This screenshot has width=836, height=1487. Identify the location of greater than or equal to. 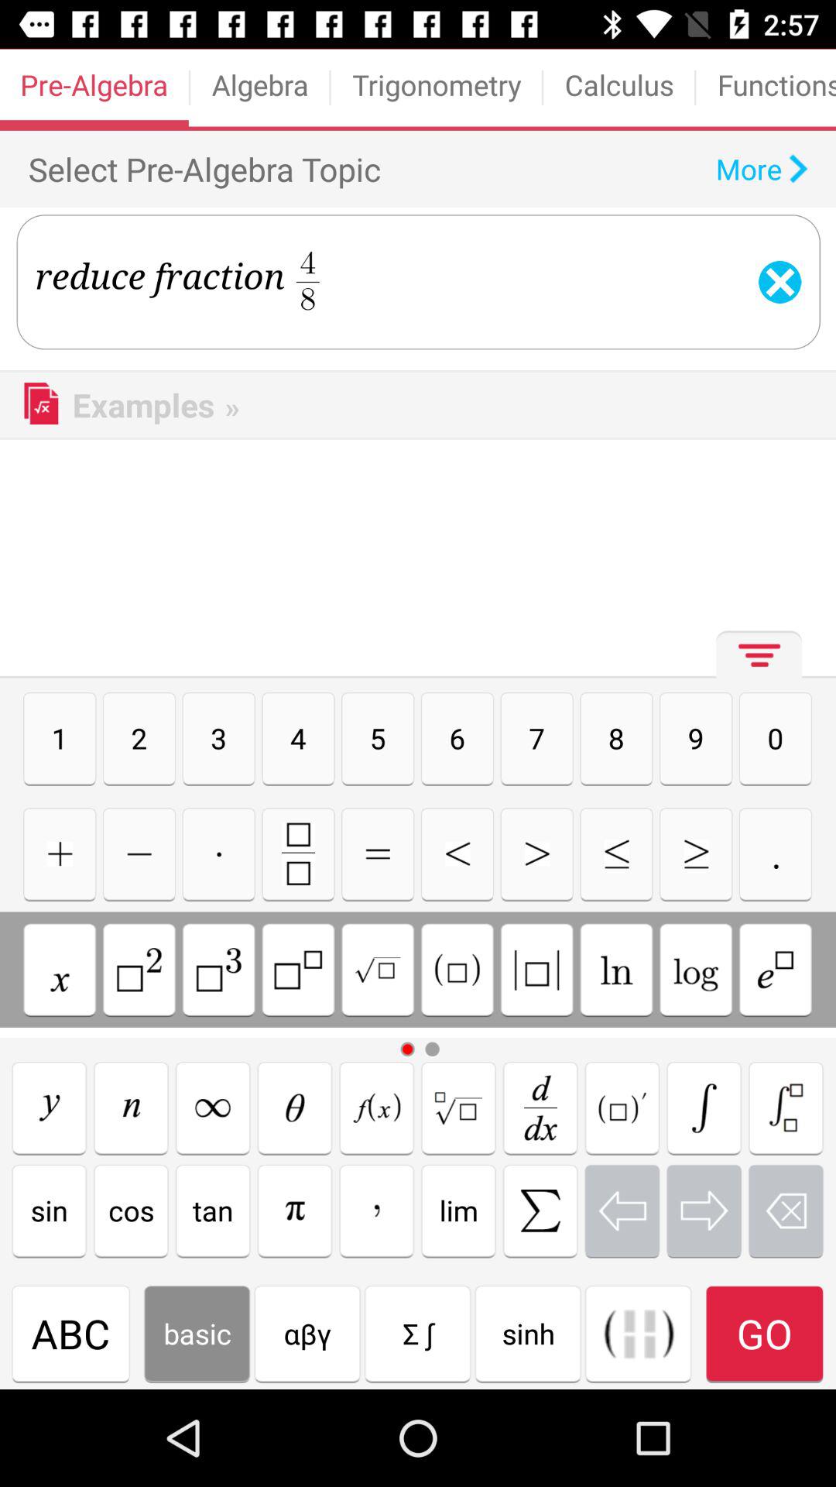
(696, 853).